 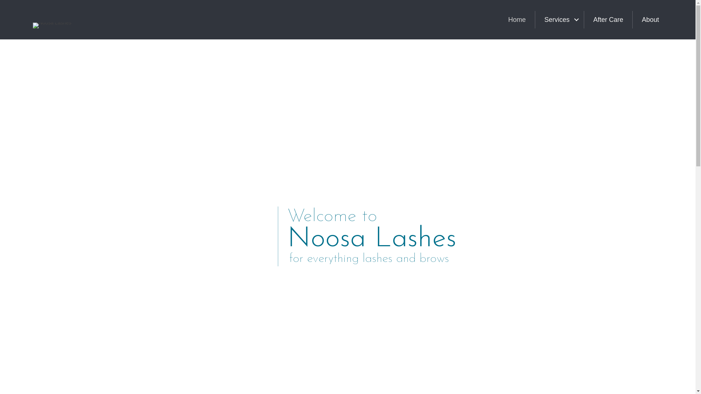 What do you see at coordinates (651, 20) in the screenshot?
I see `About` at bounding box center [651, 20].